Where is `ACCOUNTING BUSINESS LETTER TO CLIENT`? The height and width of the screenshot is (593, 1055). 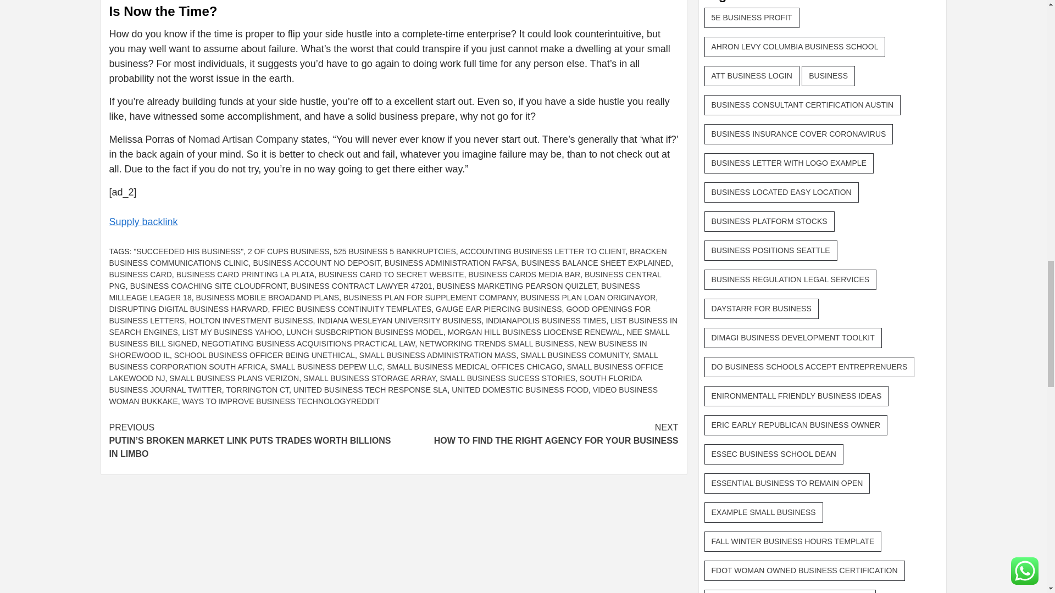 ACCOUNTING BUSINESS LETTER TO CLIENT is located at coordinates (543, 251).